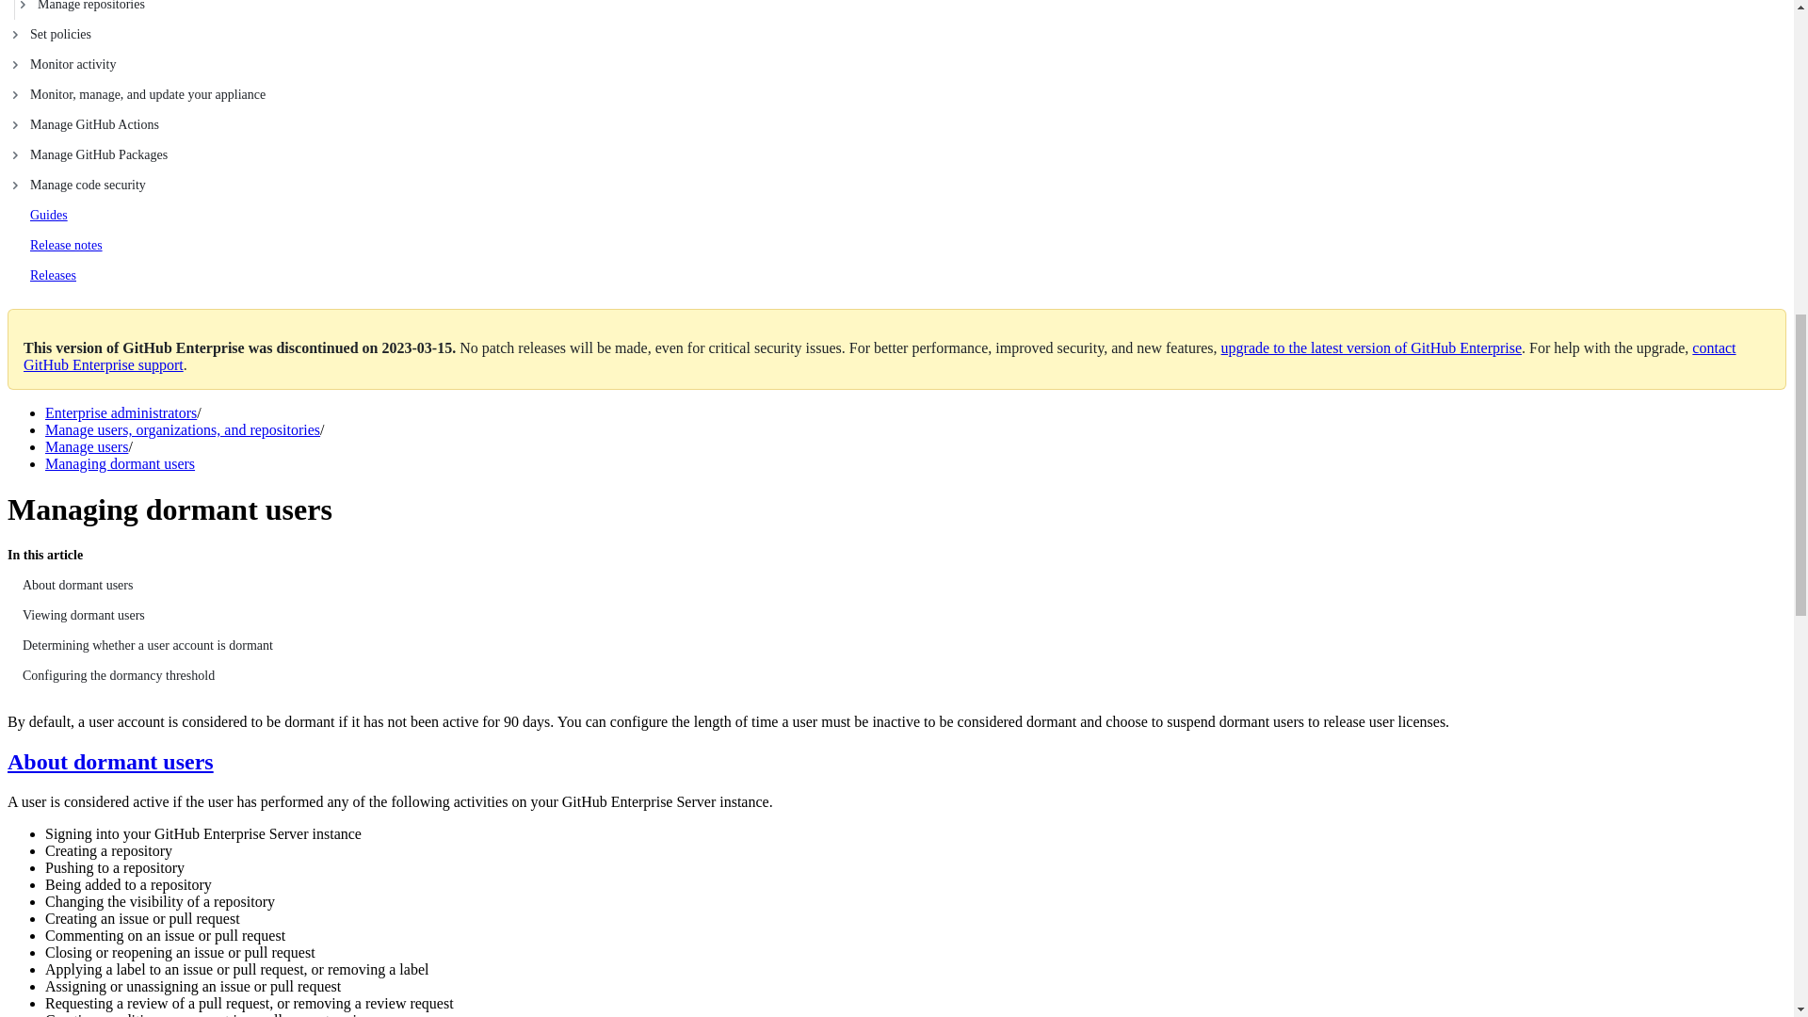 Image resolution: width=1808 pixels, height=1017 pixels. What do you see at coordinates (896, 616) in the screenshot?
I see `Viewing dormant users` at bounding box center [896, 616].